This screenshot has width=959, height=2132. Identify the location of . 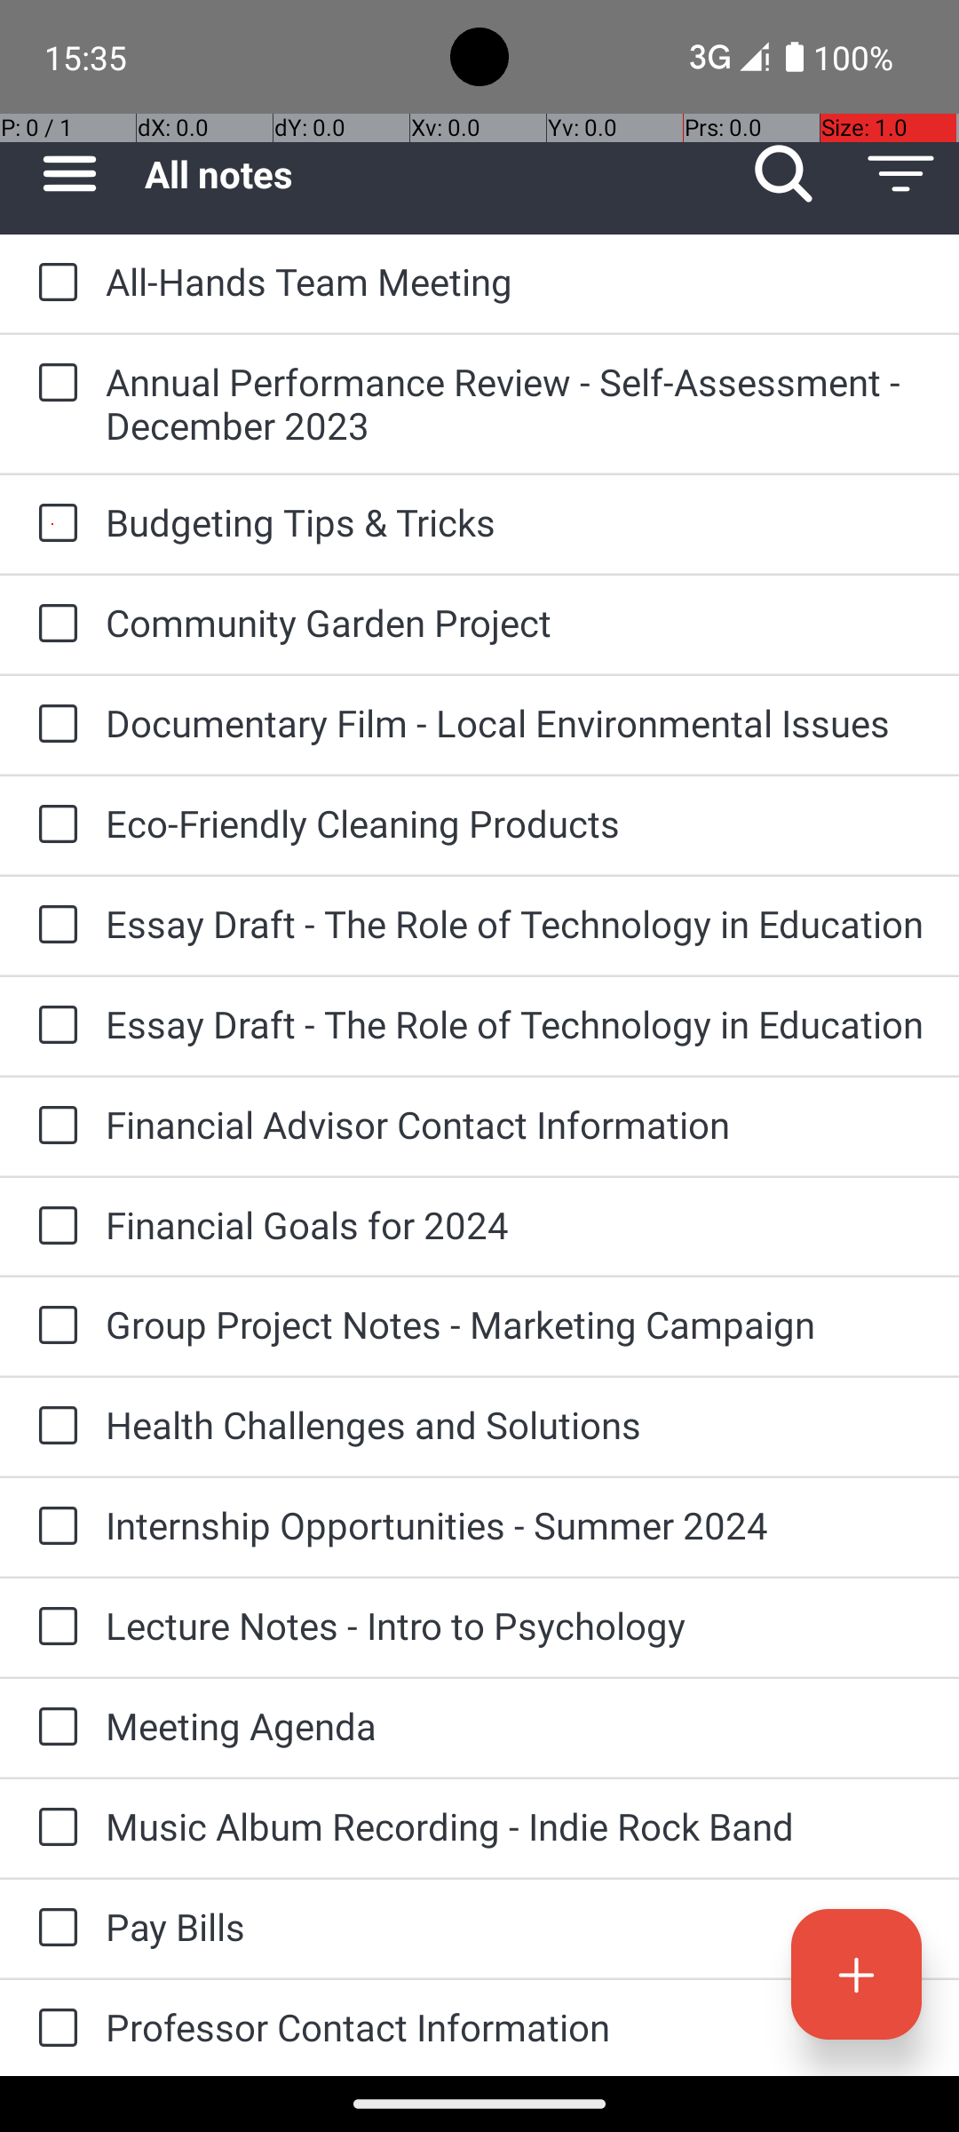
(856, 1974).